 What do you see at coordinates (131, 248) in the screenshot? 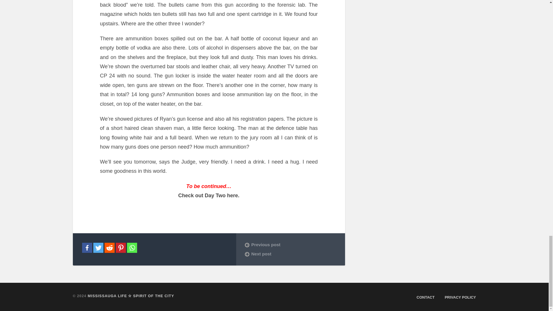
I see `Whatsapp` at bounding box center [131, 248].